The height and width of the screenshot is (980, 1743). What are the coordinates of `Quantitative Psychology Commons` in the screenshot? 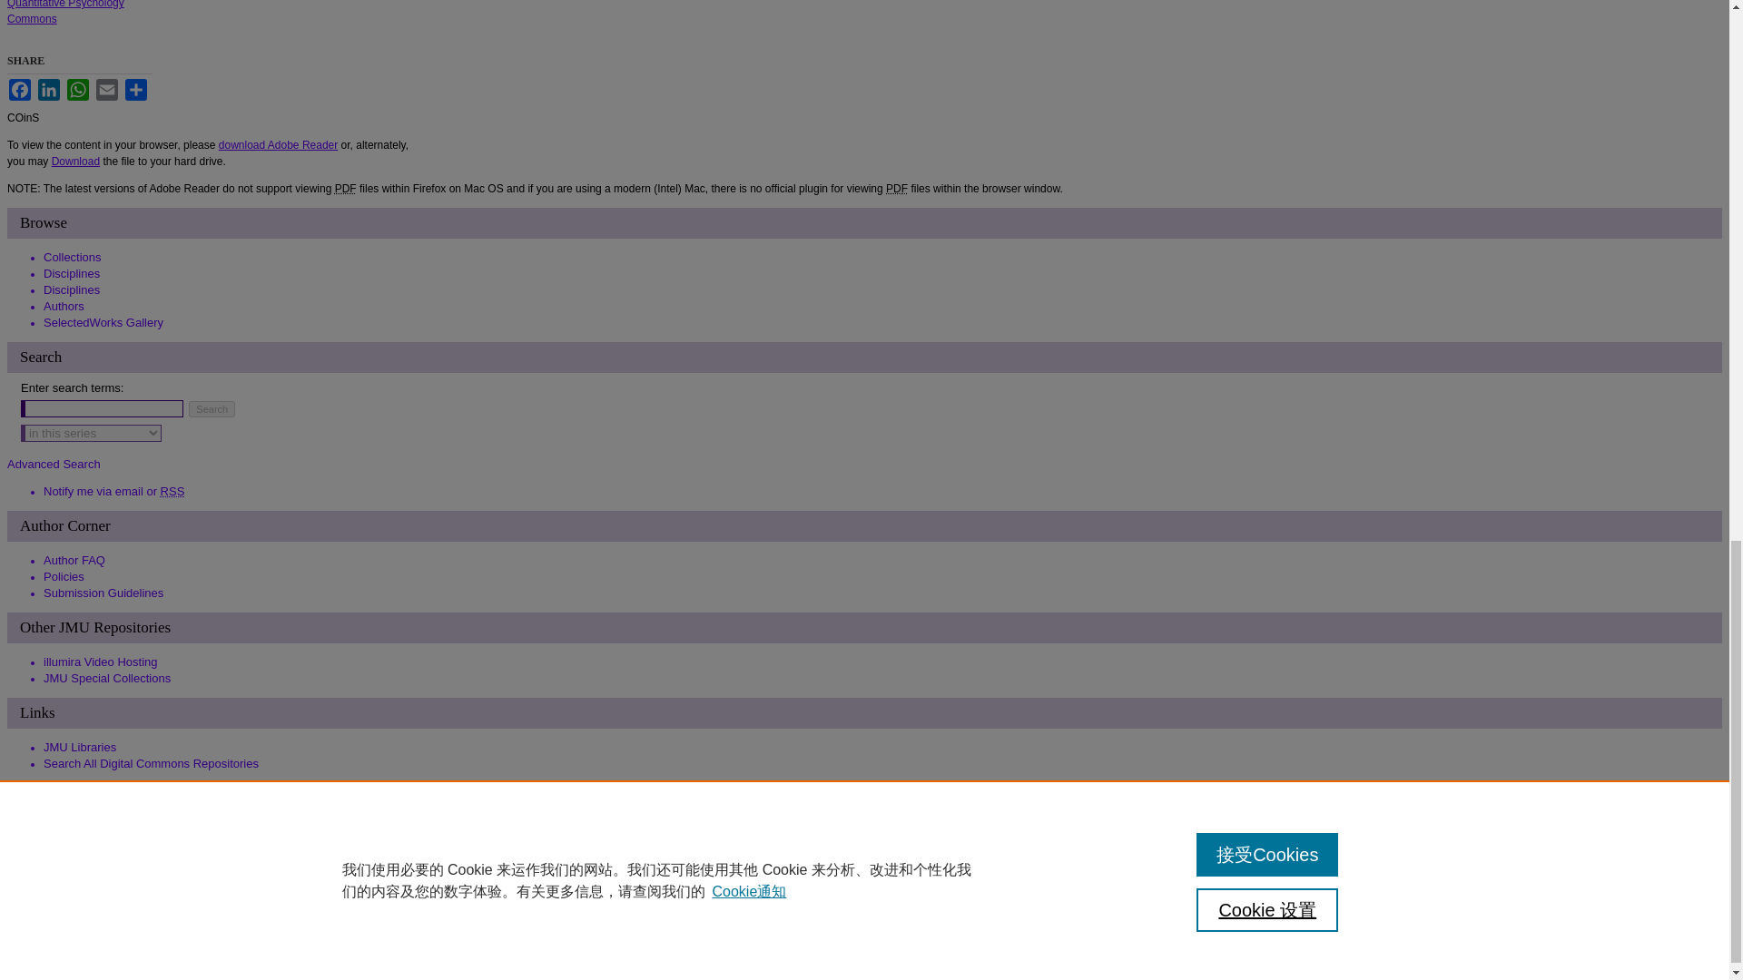 It's located at (65, 13).